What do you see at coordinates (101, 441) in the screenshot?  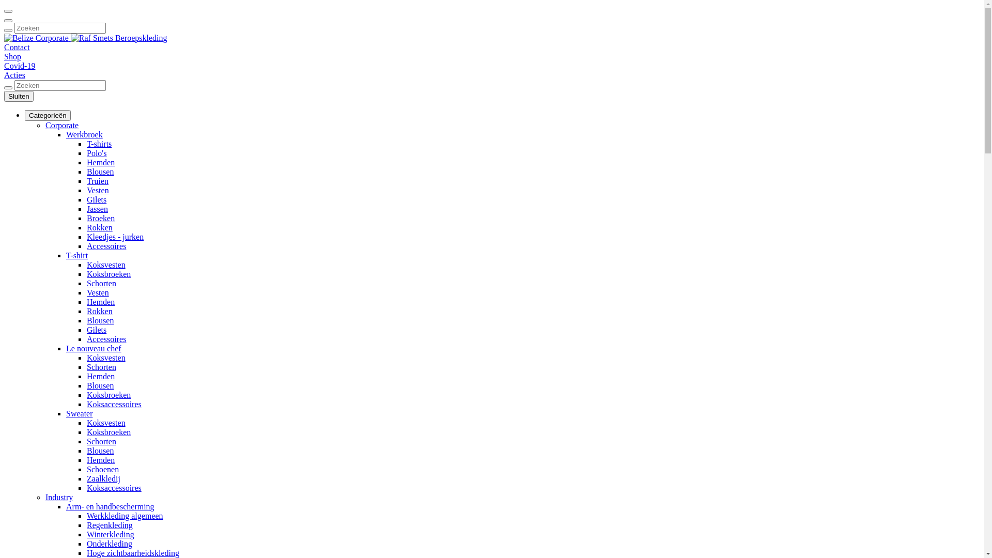 I see `Schorten` at bounding box center [101, 441].